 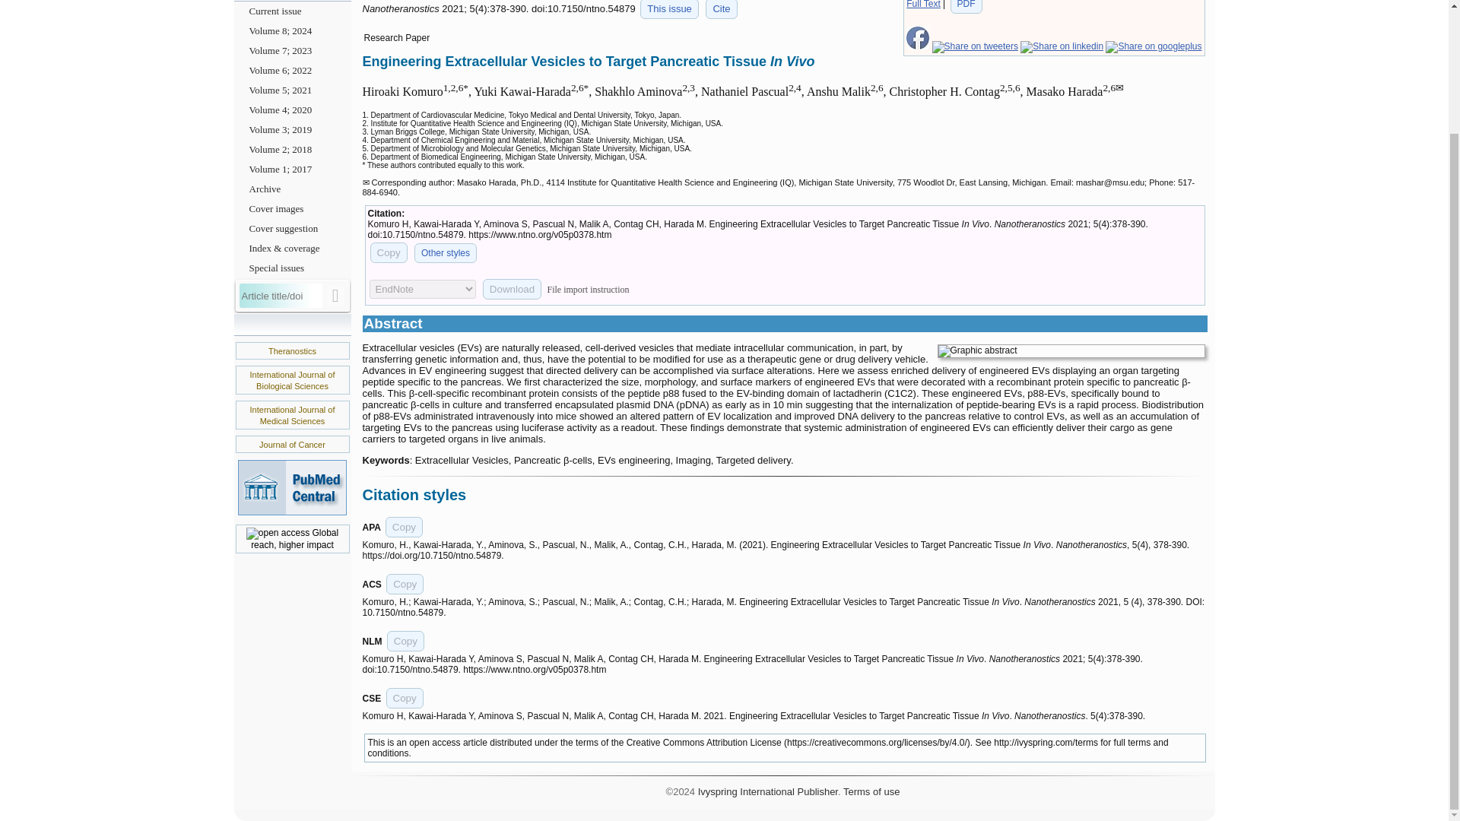 I want to click on Search article by title or doi, so click(x=336, y=295).